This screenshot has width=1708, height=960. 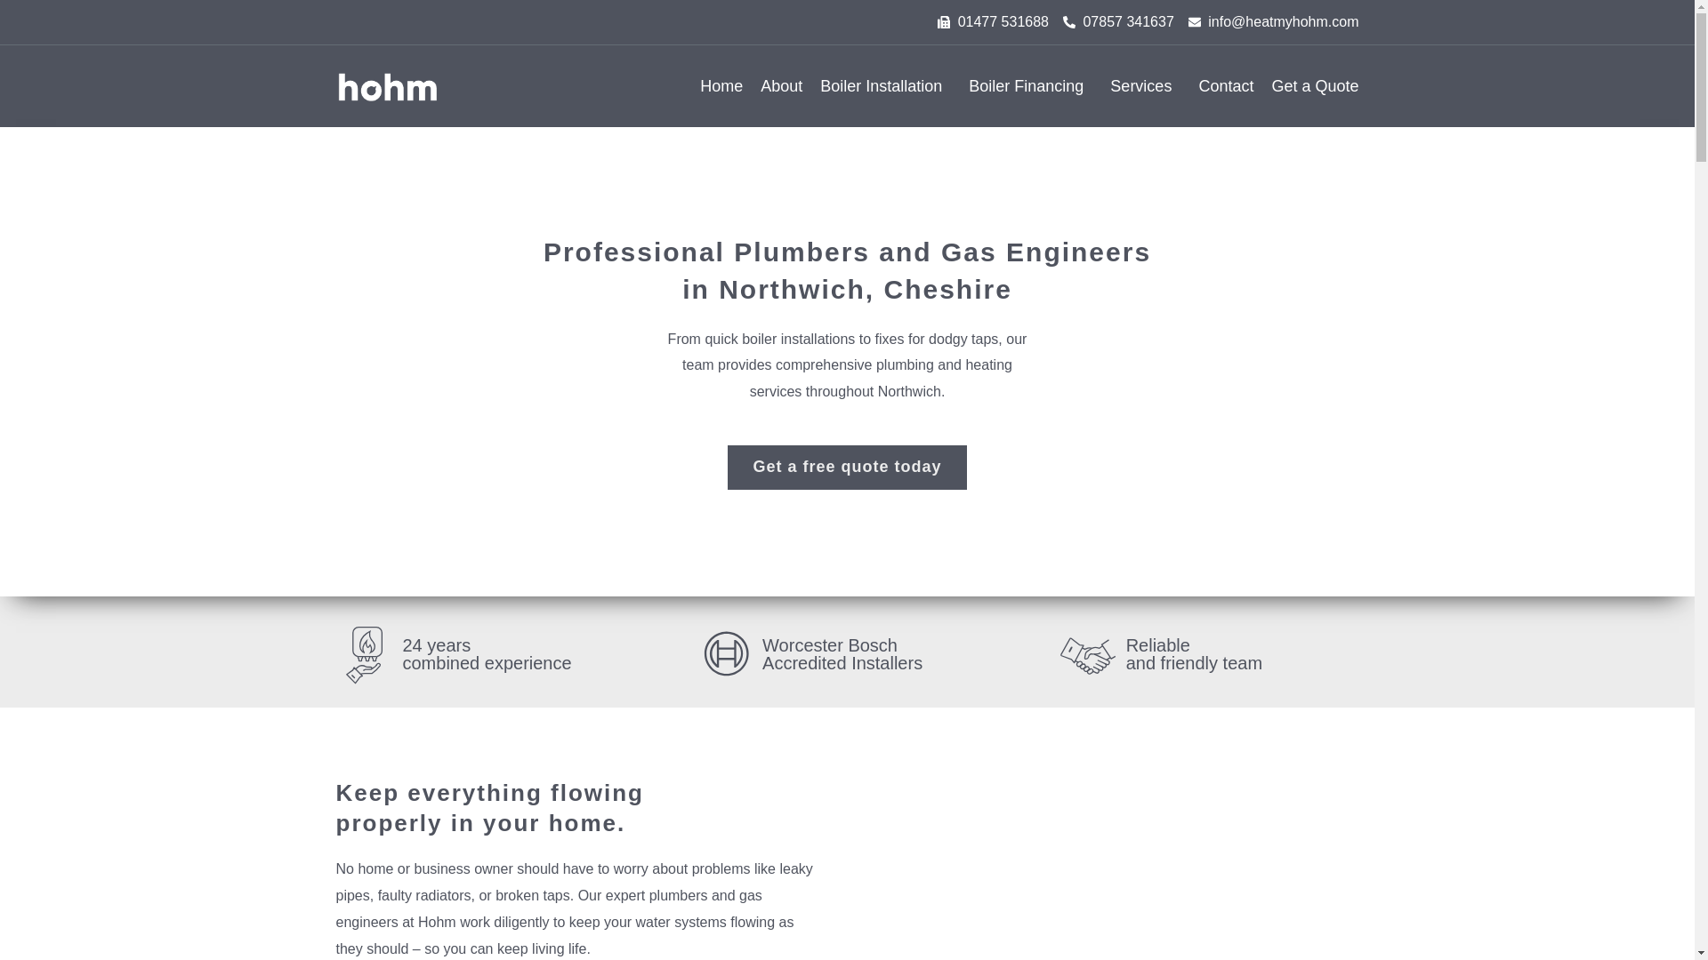 I want to click on 07857 341637, so click(x=1118, y=21).